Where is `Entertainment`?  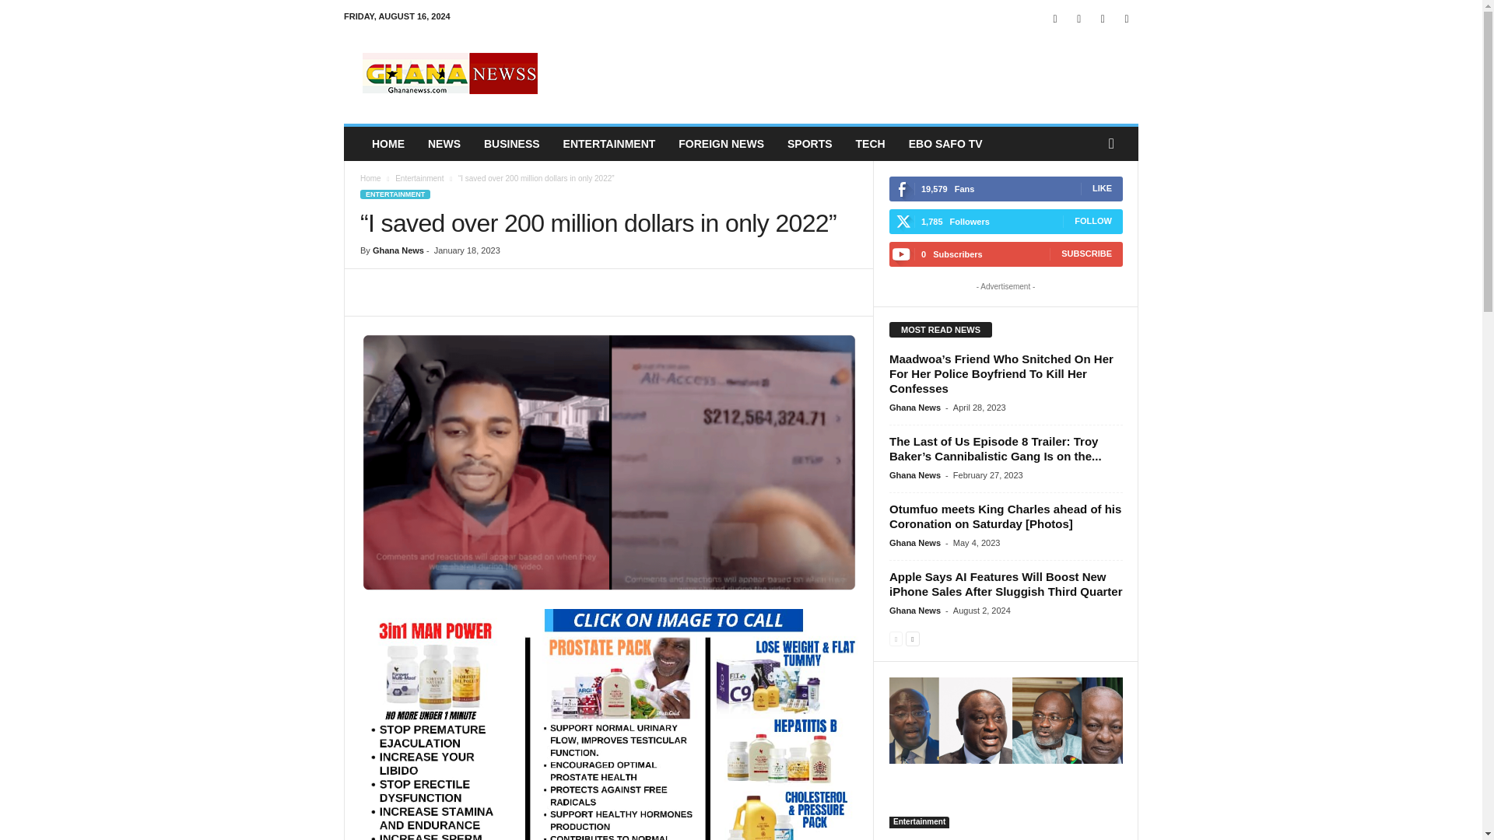
Entertainment is located at coordinates (419, 178).